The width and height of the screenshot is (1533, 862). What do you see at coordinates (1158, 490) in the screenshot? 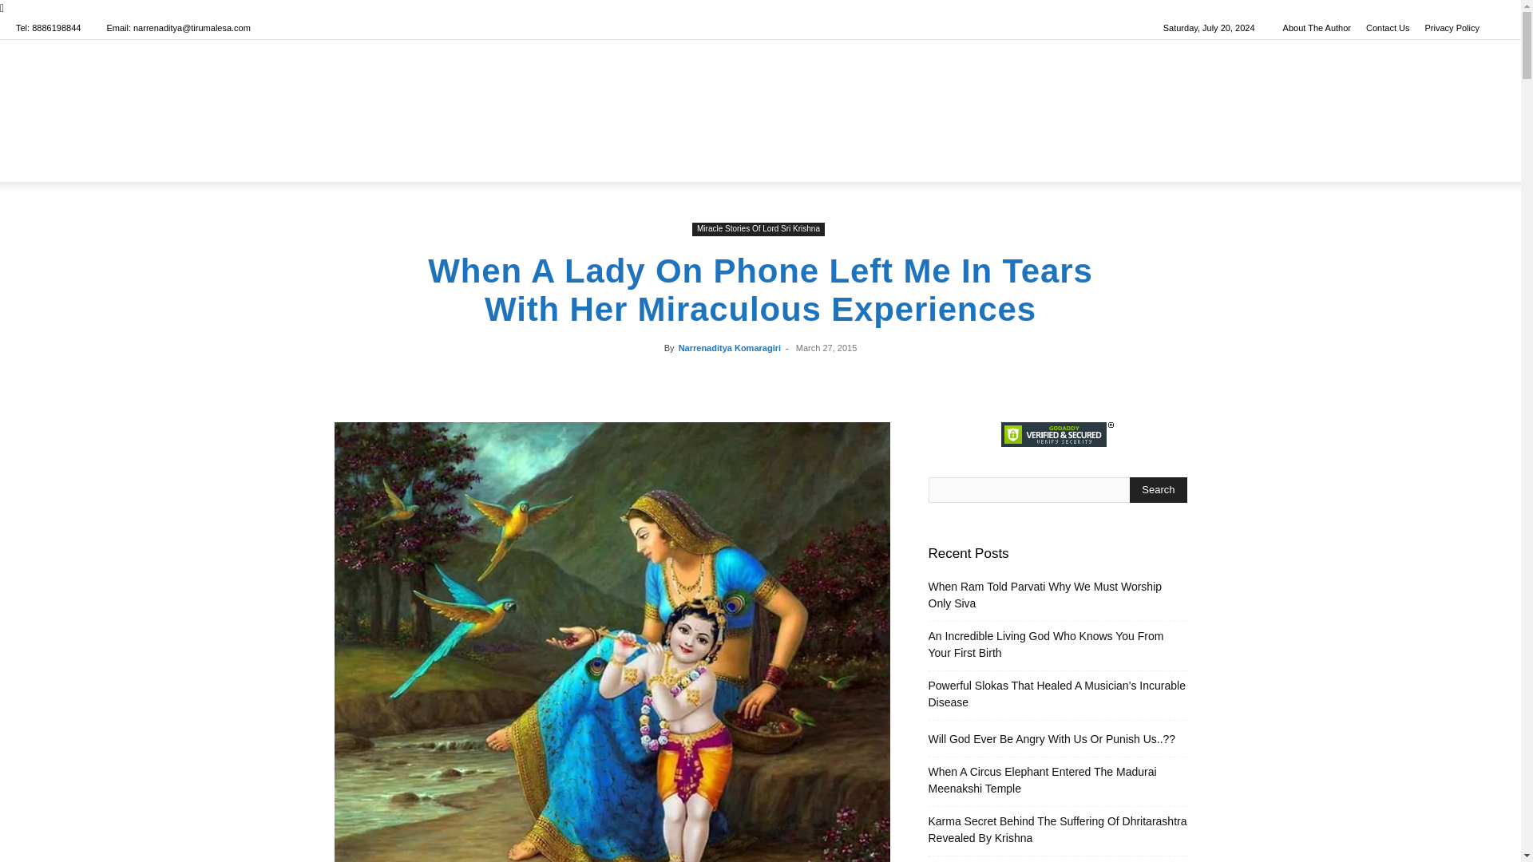
I see `Search` at bounding box center [1158, 490].